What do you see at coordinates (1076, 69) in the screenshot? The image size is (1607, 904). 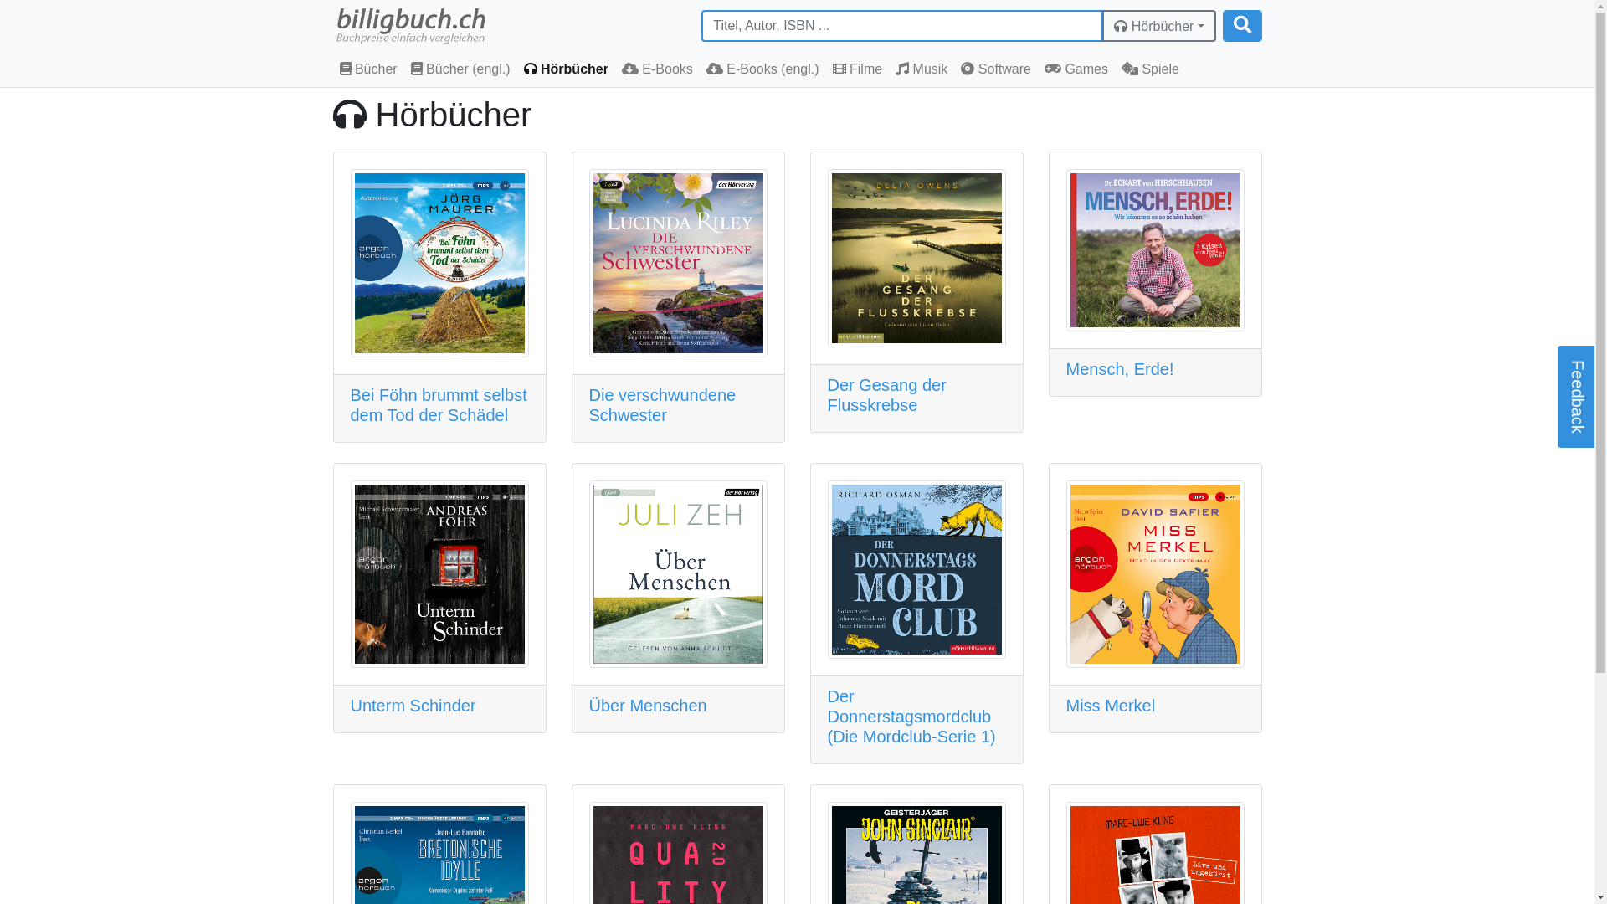 I see `Games` at bounding box center [1076, 69].